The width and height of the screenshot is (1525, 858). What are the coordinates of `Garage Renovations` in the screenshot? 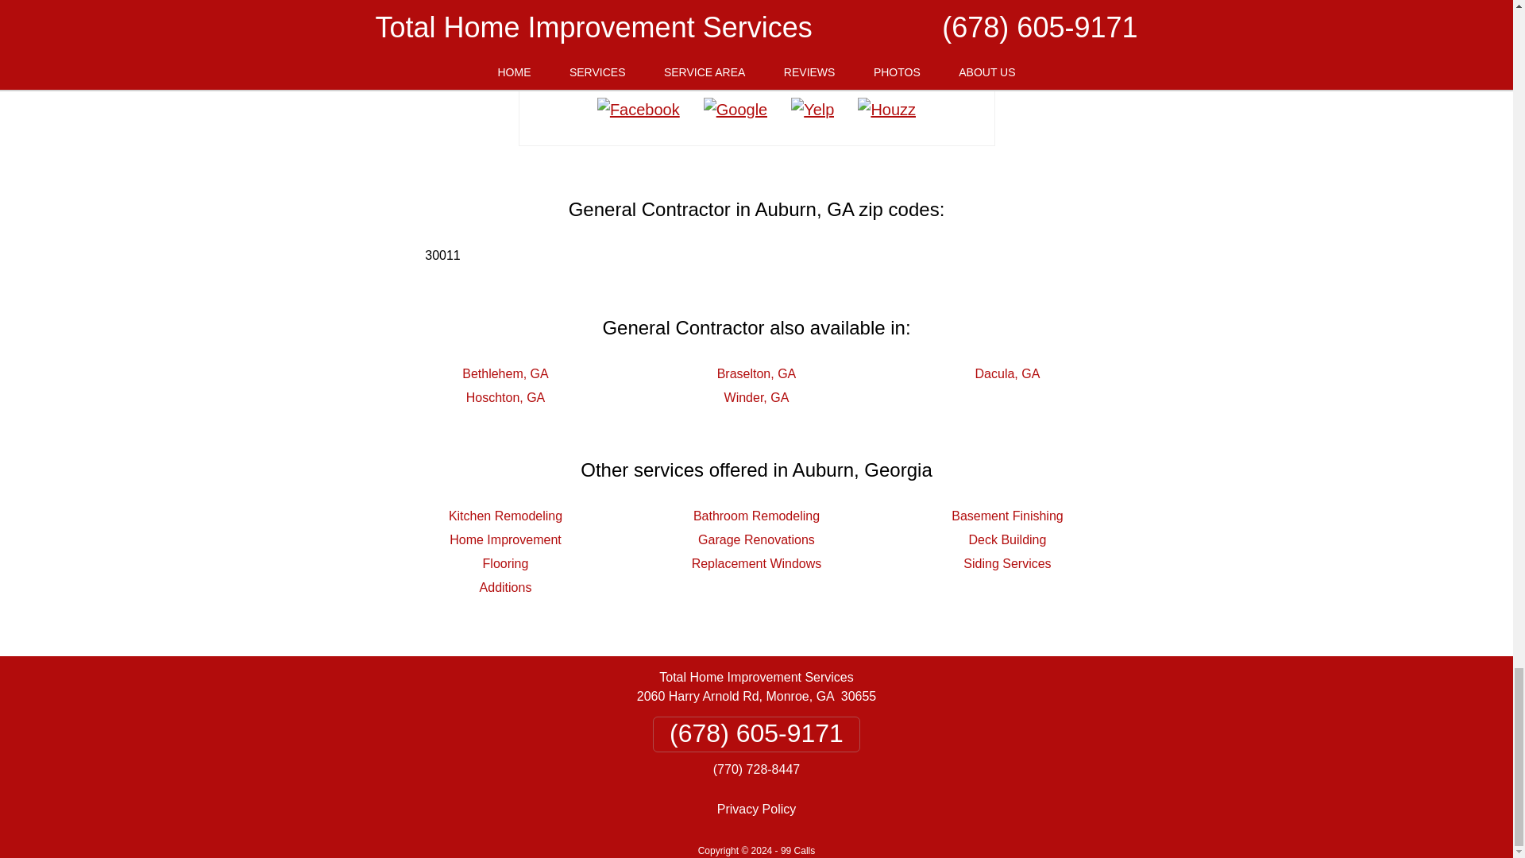 It's located at (756, 539).